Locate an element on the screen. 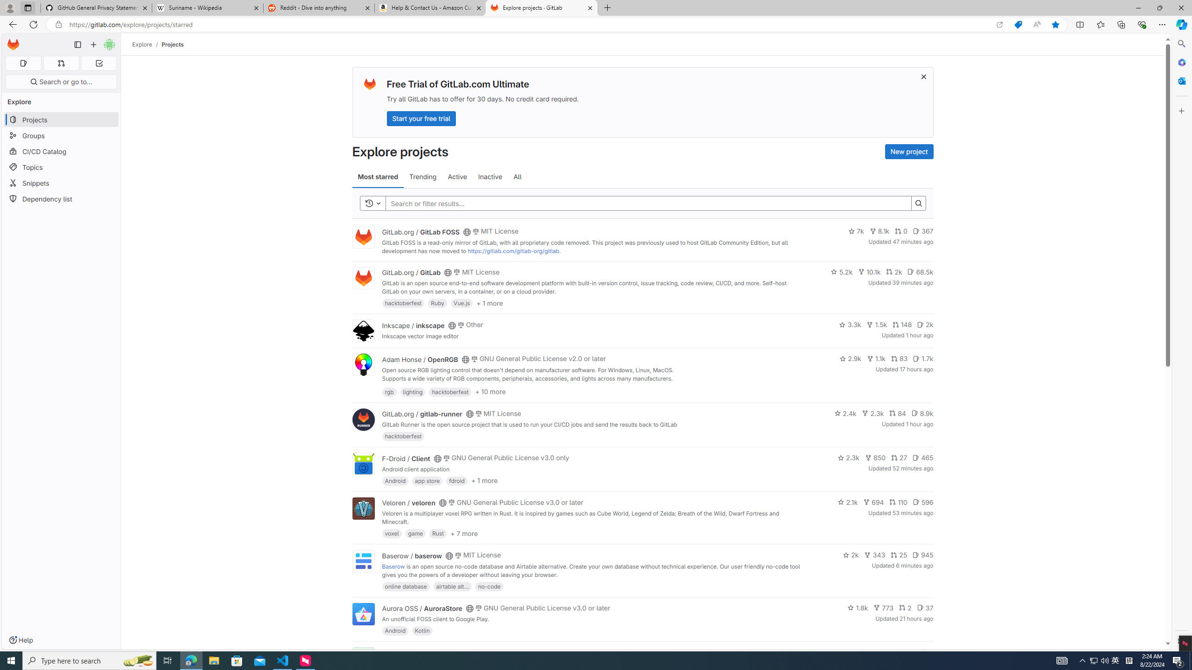  All is located at coordinates (518, 177).